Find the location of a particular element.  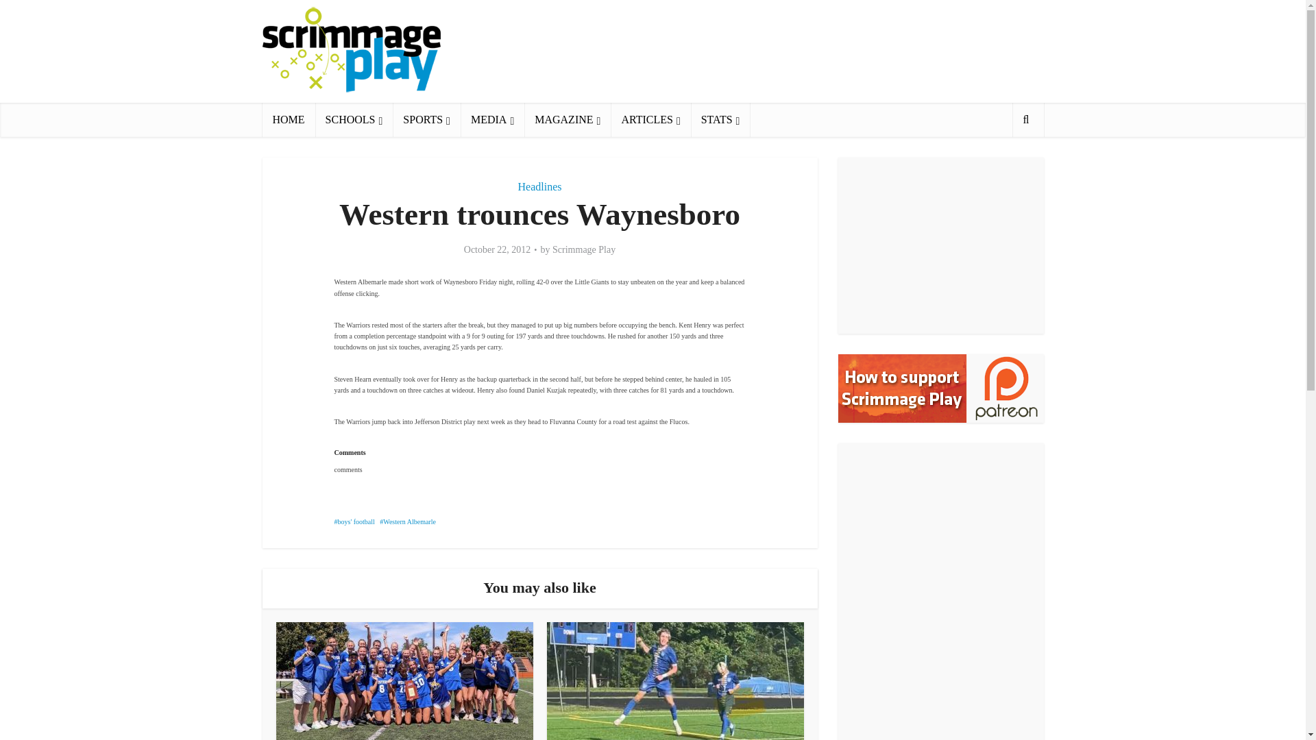

Advertisement is located at coordinates (794, 51).